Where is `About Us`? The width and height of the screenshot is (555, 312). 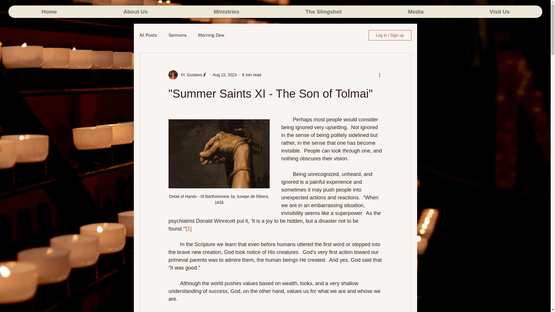
About Us is located at coordinates (135, 12).